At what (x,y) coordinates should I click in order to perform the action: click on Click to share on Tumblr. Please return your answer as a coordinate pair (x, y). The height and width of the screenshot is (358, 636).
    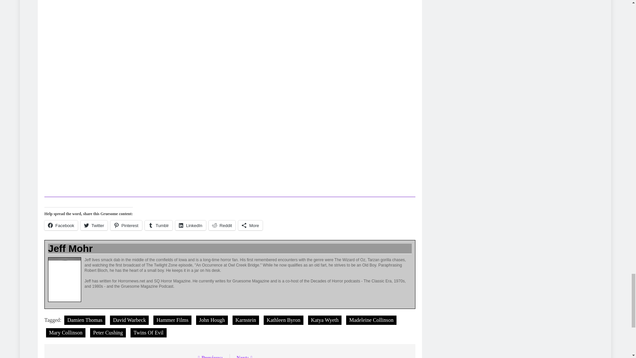
    Looking at the image, I should click on (158, 225).